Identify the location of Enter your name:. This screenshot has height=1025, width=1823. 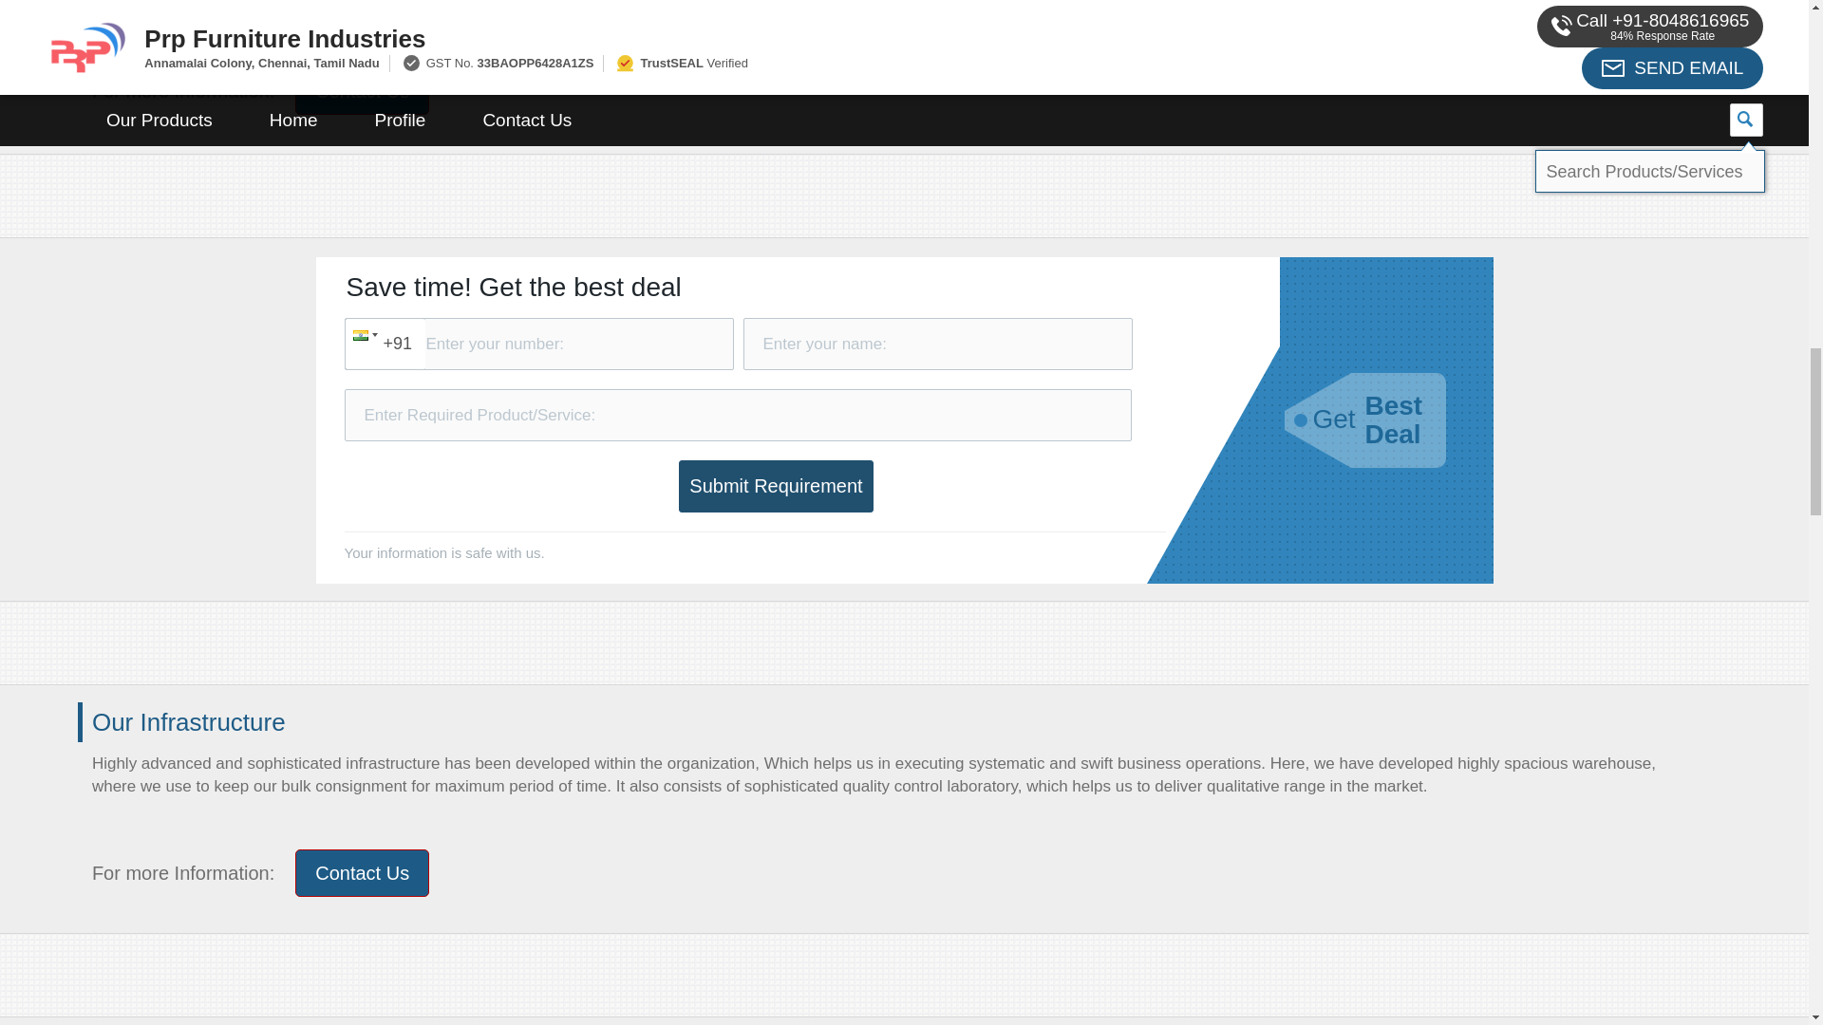
(936, 344).